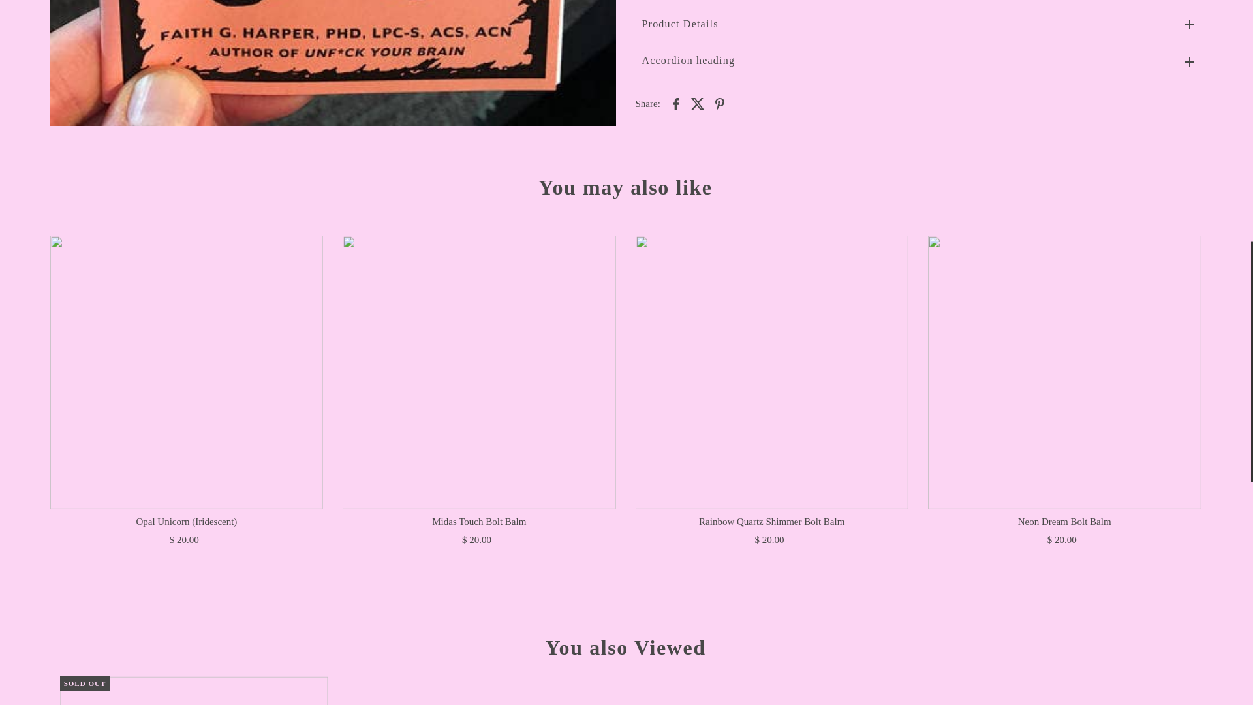 This screenshot has width=1253, height=705. What do you see at coordinates (478, 371) in the screenshot?
I see `Midas Touch Bolt Balm` at bounding box center [478, 371].